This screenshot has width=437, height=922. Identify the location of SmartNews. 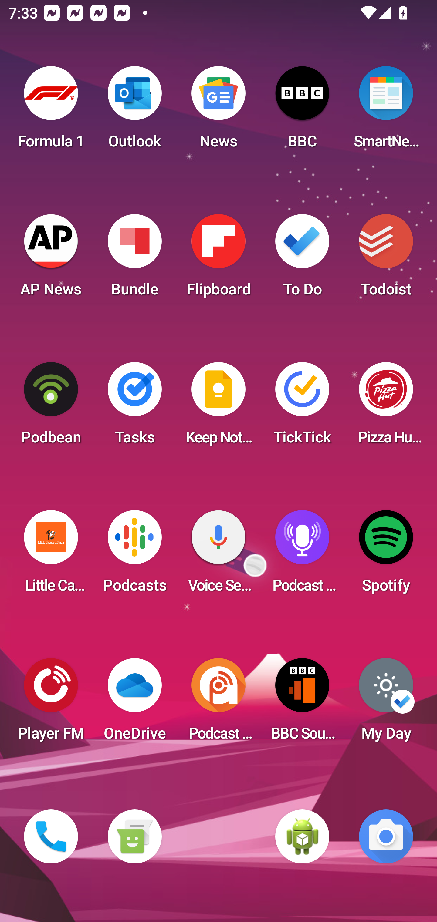
(386, 111).